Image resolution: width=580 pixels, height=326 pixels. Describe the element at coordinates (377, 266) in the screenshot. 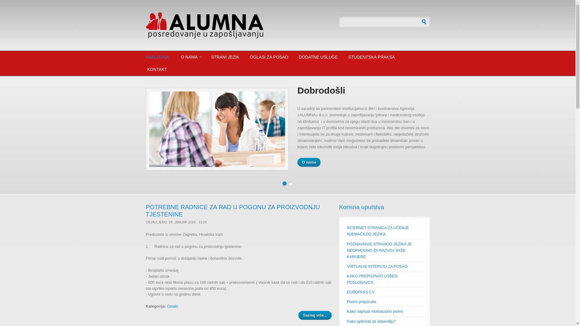

I see `VIRTUALNI INTERVJU ZA POSAO` at that location.